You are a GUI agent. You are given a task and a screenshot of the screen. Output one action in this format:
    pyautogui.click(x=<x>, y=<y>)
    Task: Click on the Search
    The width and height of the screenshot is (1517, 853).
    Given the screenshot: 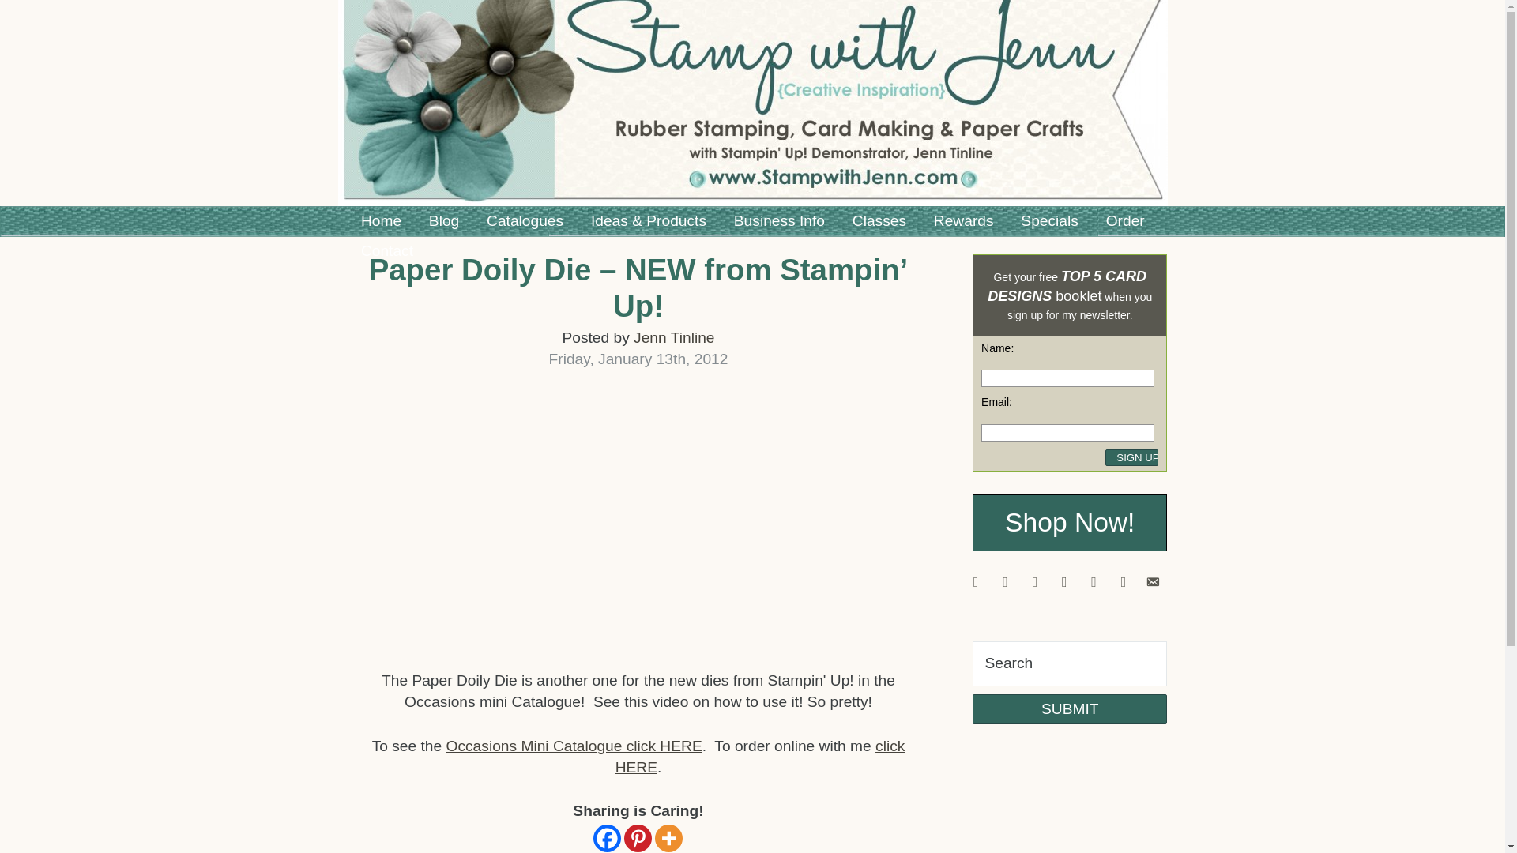 What is the action you would take?
    pyautogui.click(x=1069, y=664)
    